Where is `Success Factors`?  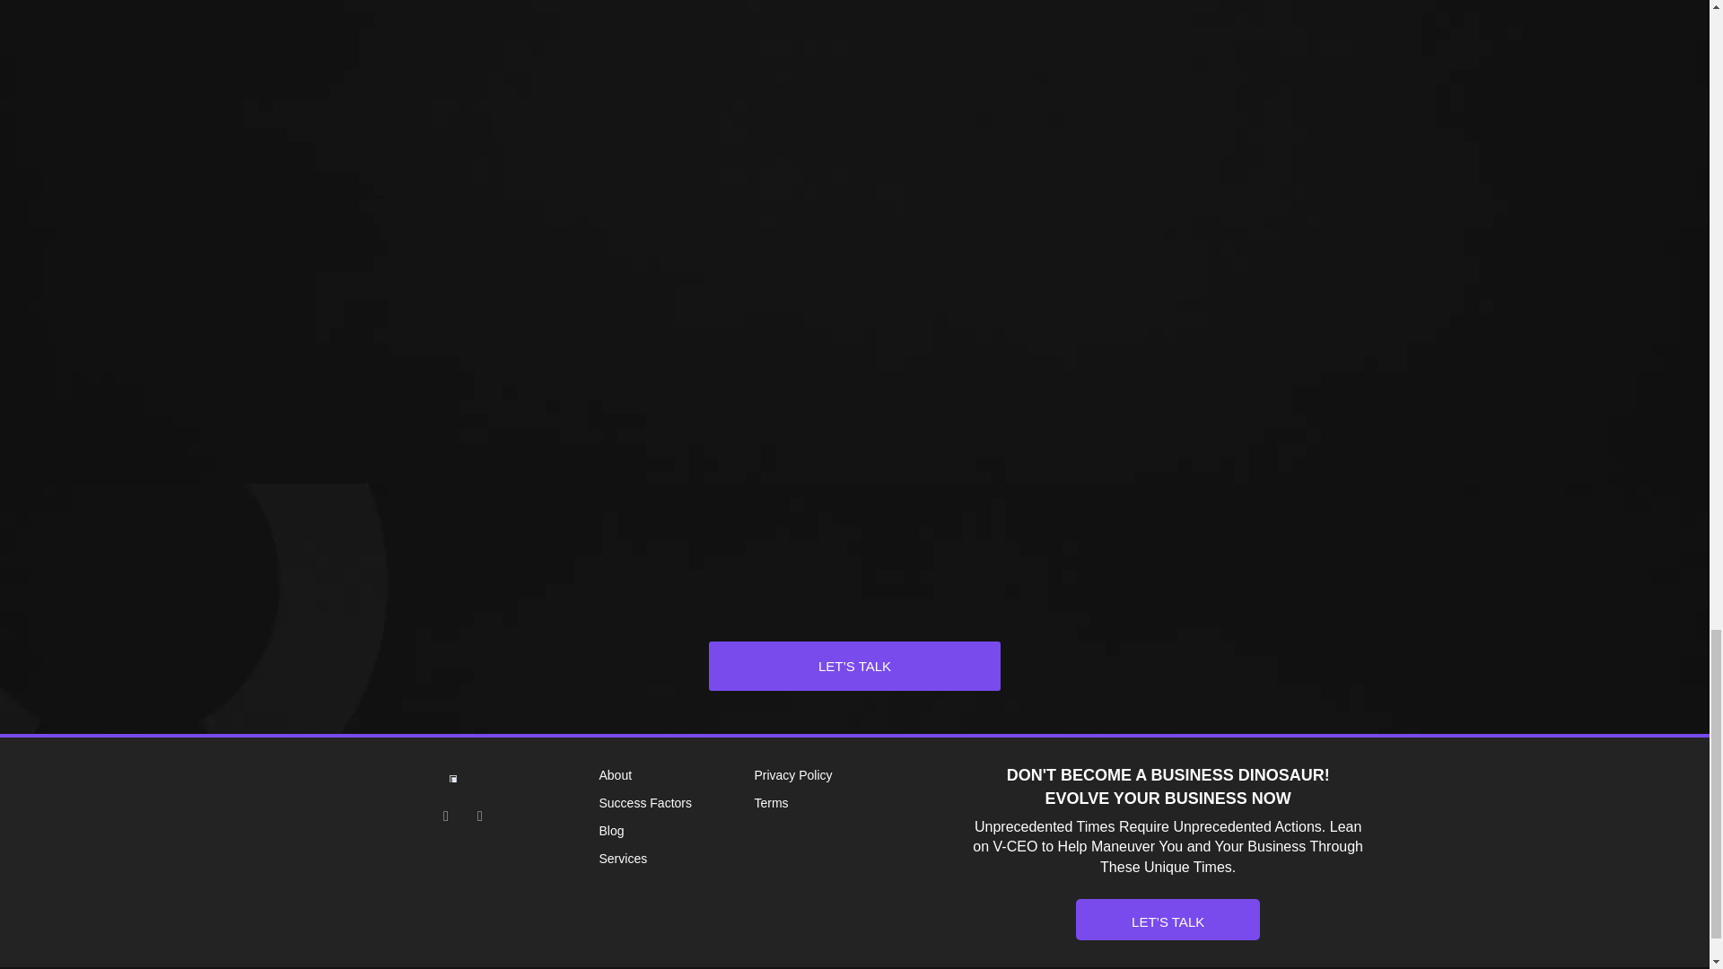
Success Factors is located at coordinates (677, 804).